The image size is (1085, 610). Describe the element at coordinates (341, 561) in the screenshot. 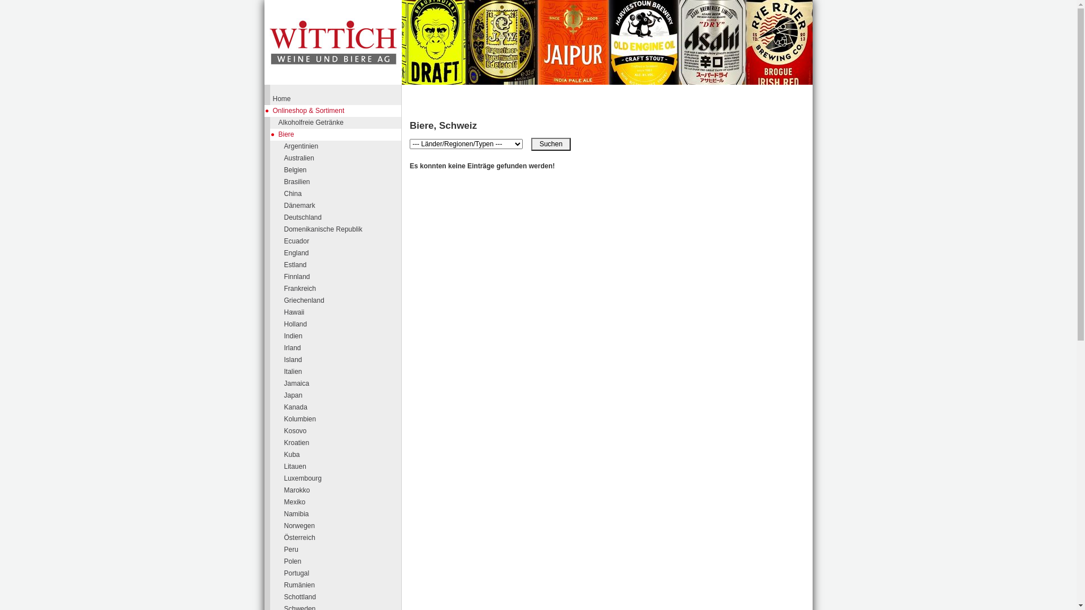

I see `Polen` at that location.